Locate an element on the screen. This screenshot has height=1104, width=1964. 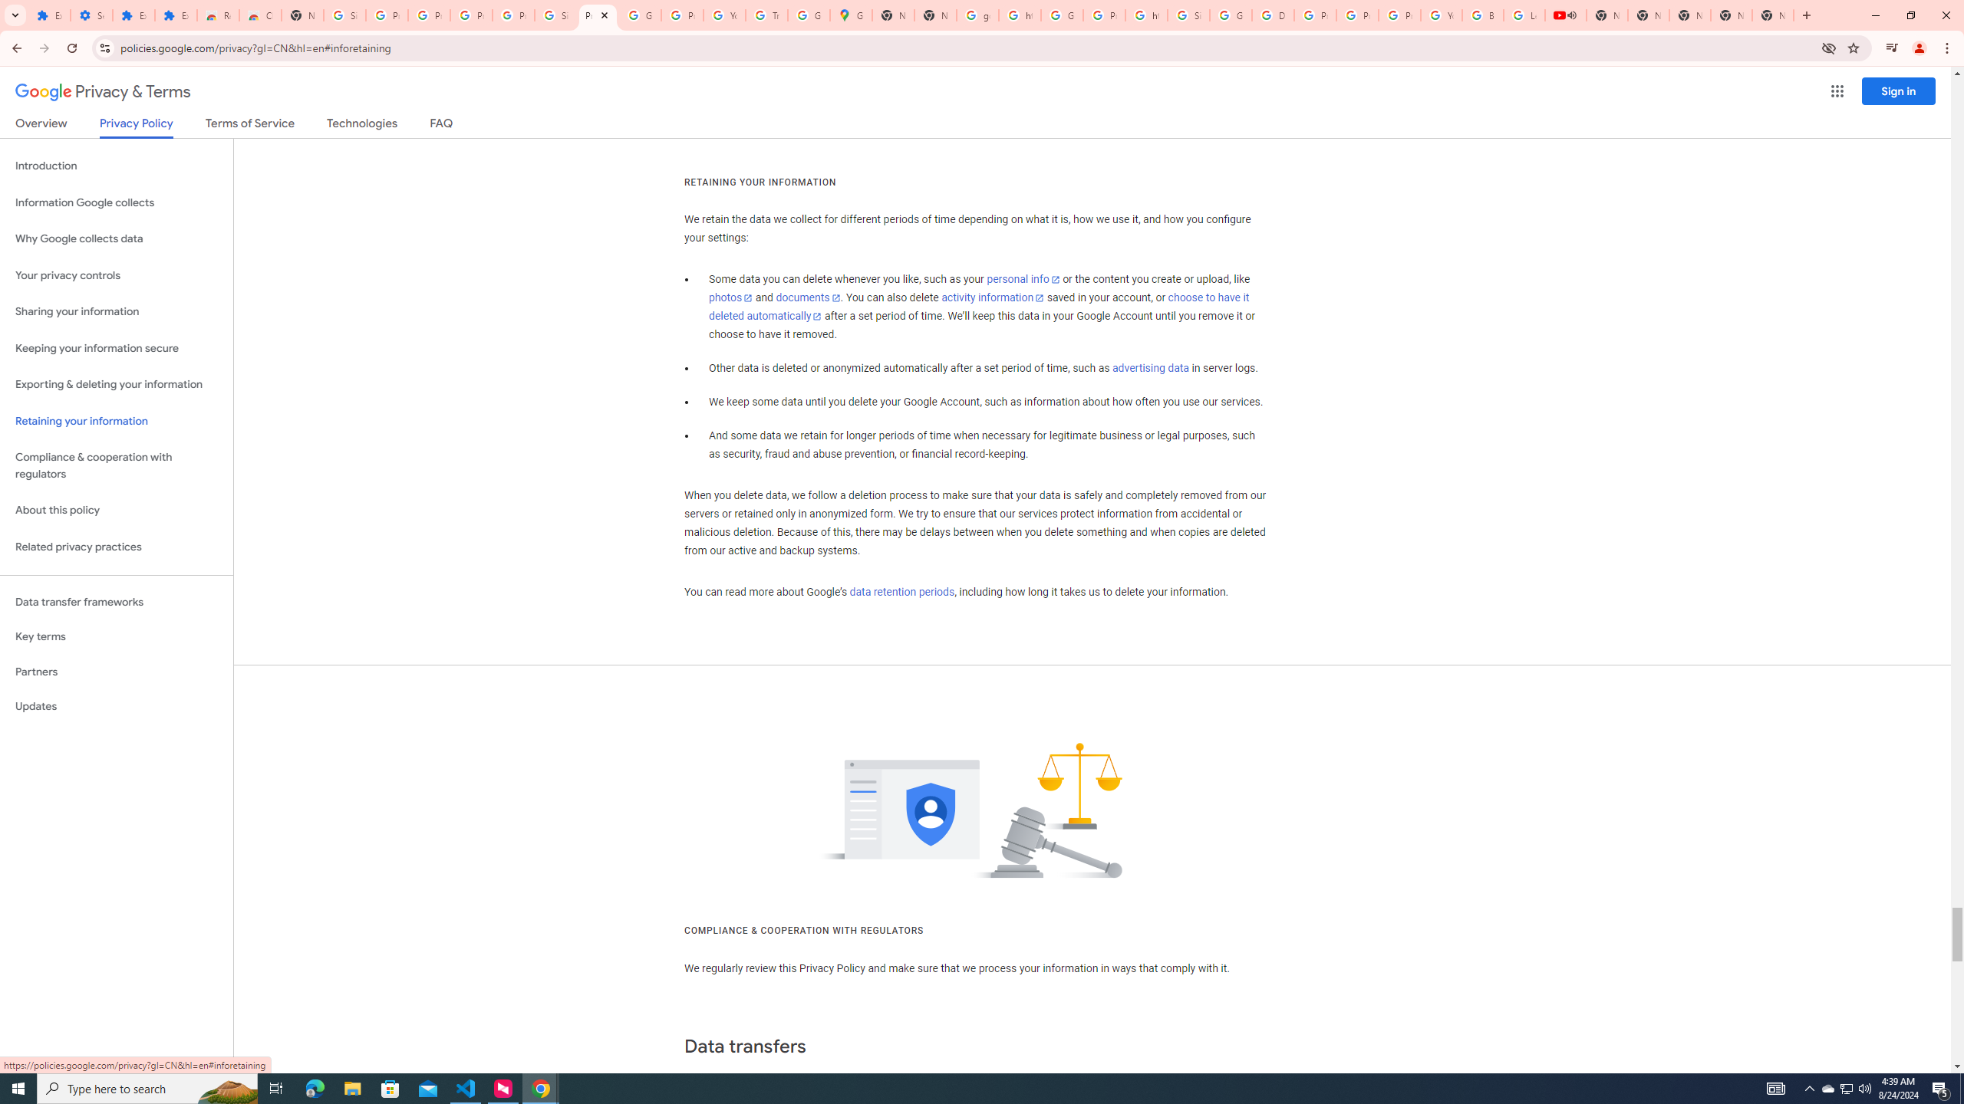
Sharing your information is located at coordinates (117, 311).